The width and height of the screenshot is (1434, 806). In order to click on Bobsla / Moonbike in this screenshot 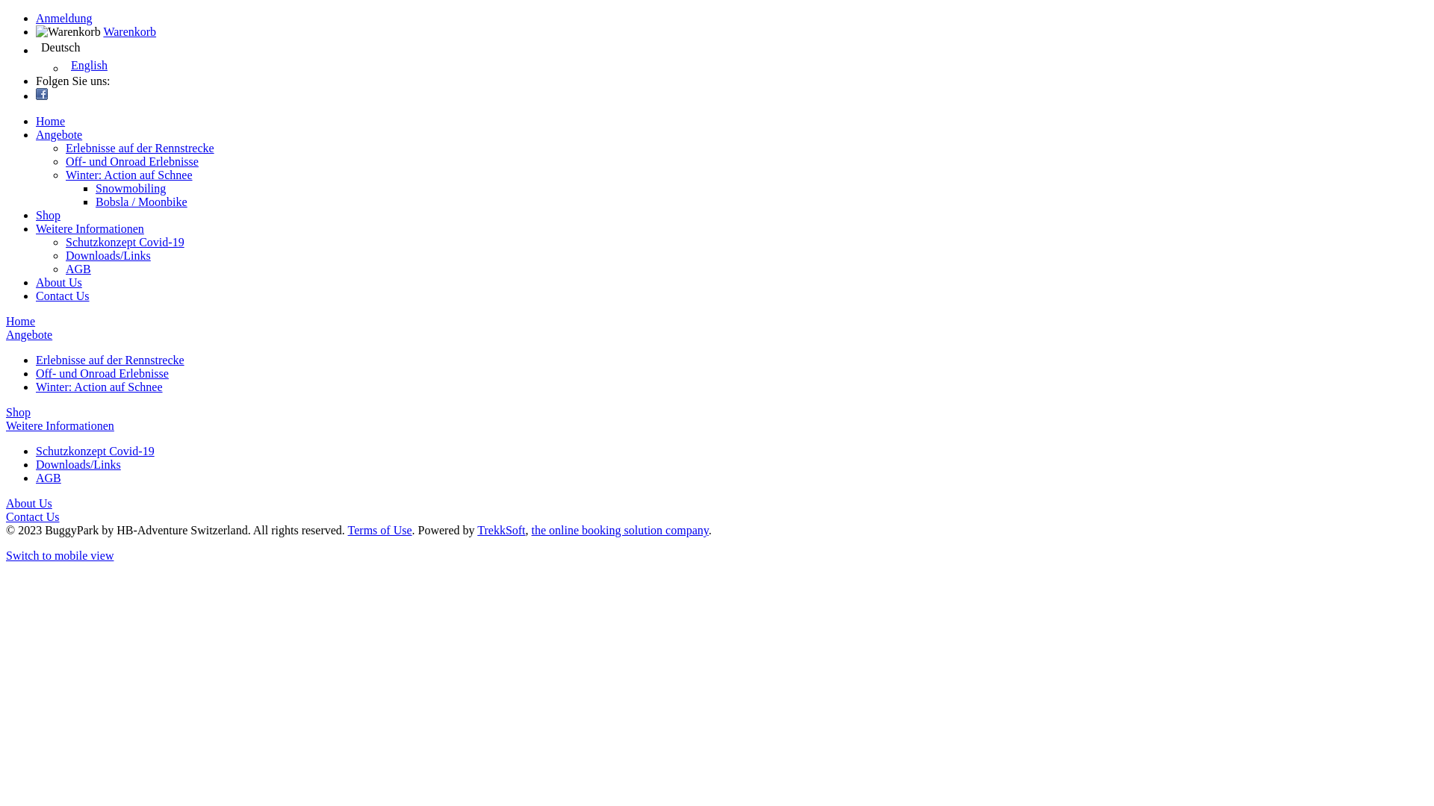, I will do `click(142, 201)`.